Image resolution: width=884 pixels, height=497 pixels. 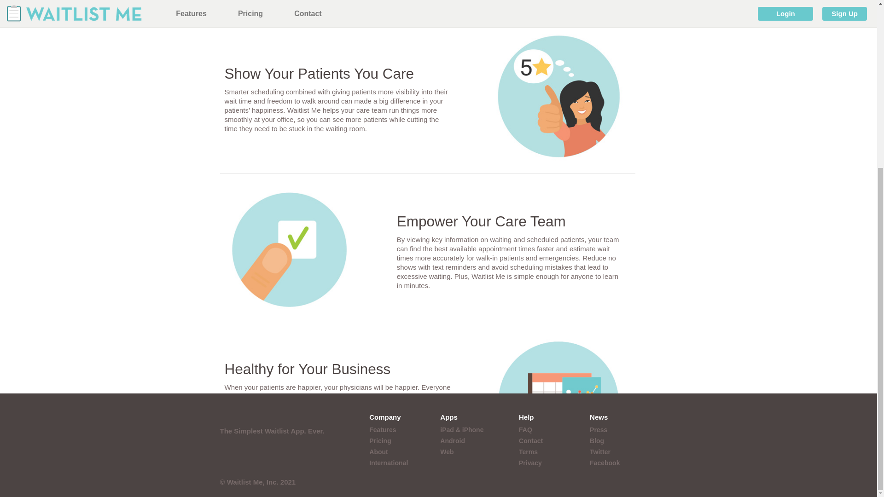 What do you see at coordinates (383, 180) in the screenshot?
I see `Features` at bounding box center [383, 180].